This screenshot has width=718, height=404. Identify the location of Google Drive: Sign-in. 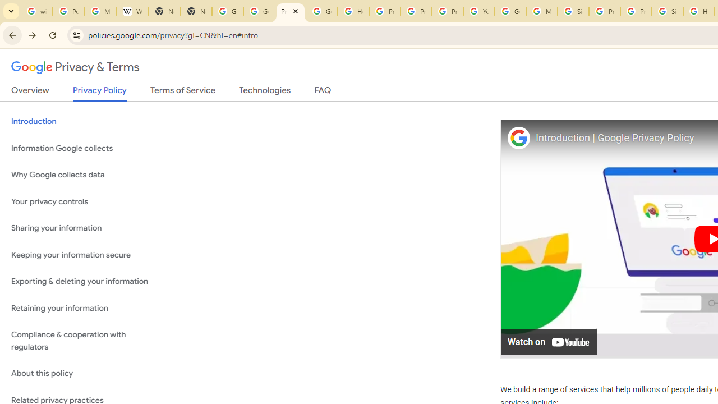
(259, 11).